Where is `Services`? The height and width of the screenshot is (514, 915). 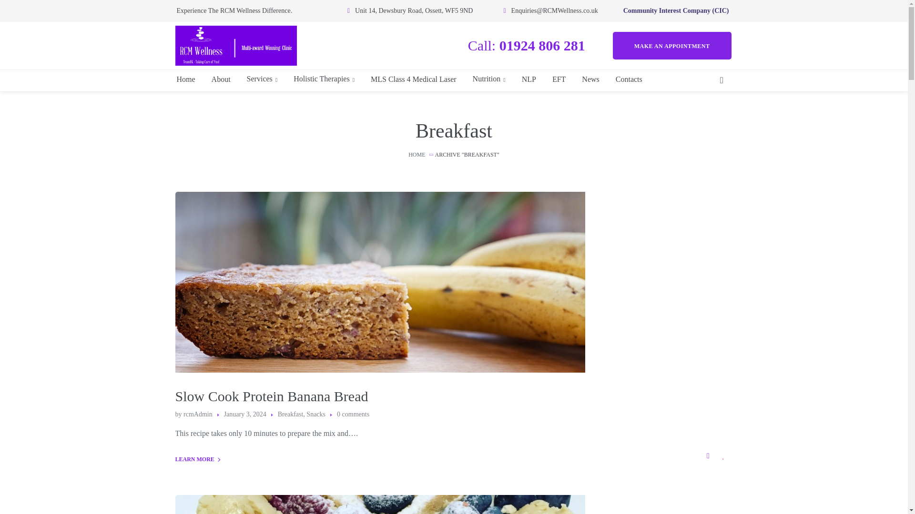 Services is located at coordinates (262, 79).